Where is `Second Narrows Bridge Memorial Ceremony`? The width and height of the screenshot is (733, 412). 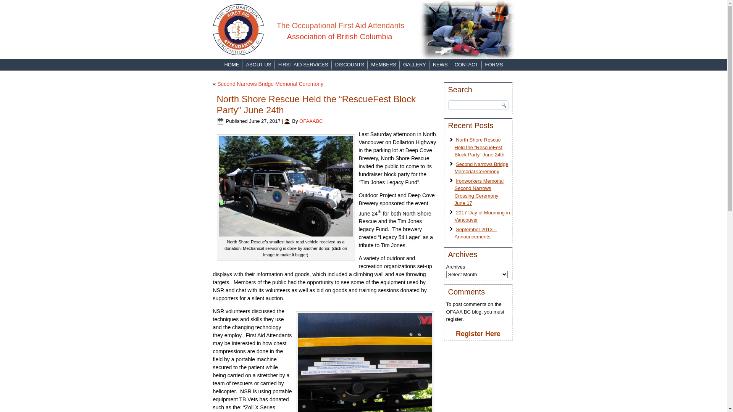
Second Narrows Bridge Memorial Ceremony is located at coordinates (270, 84).